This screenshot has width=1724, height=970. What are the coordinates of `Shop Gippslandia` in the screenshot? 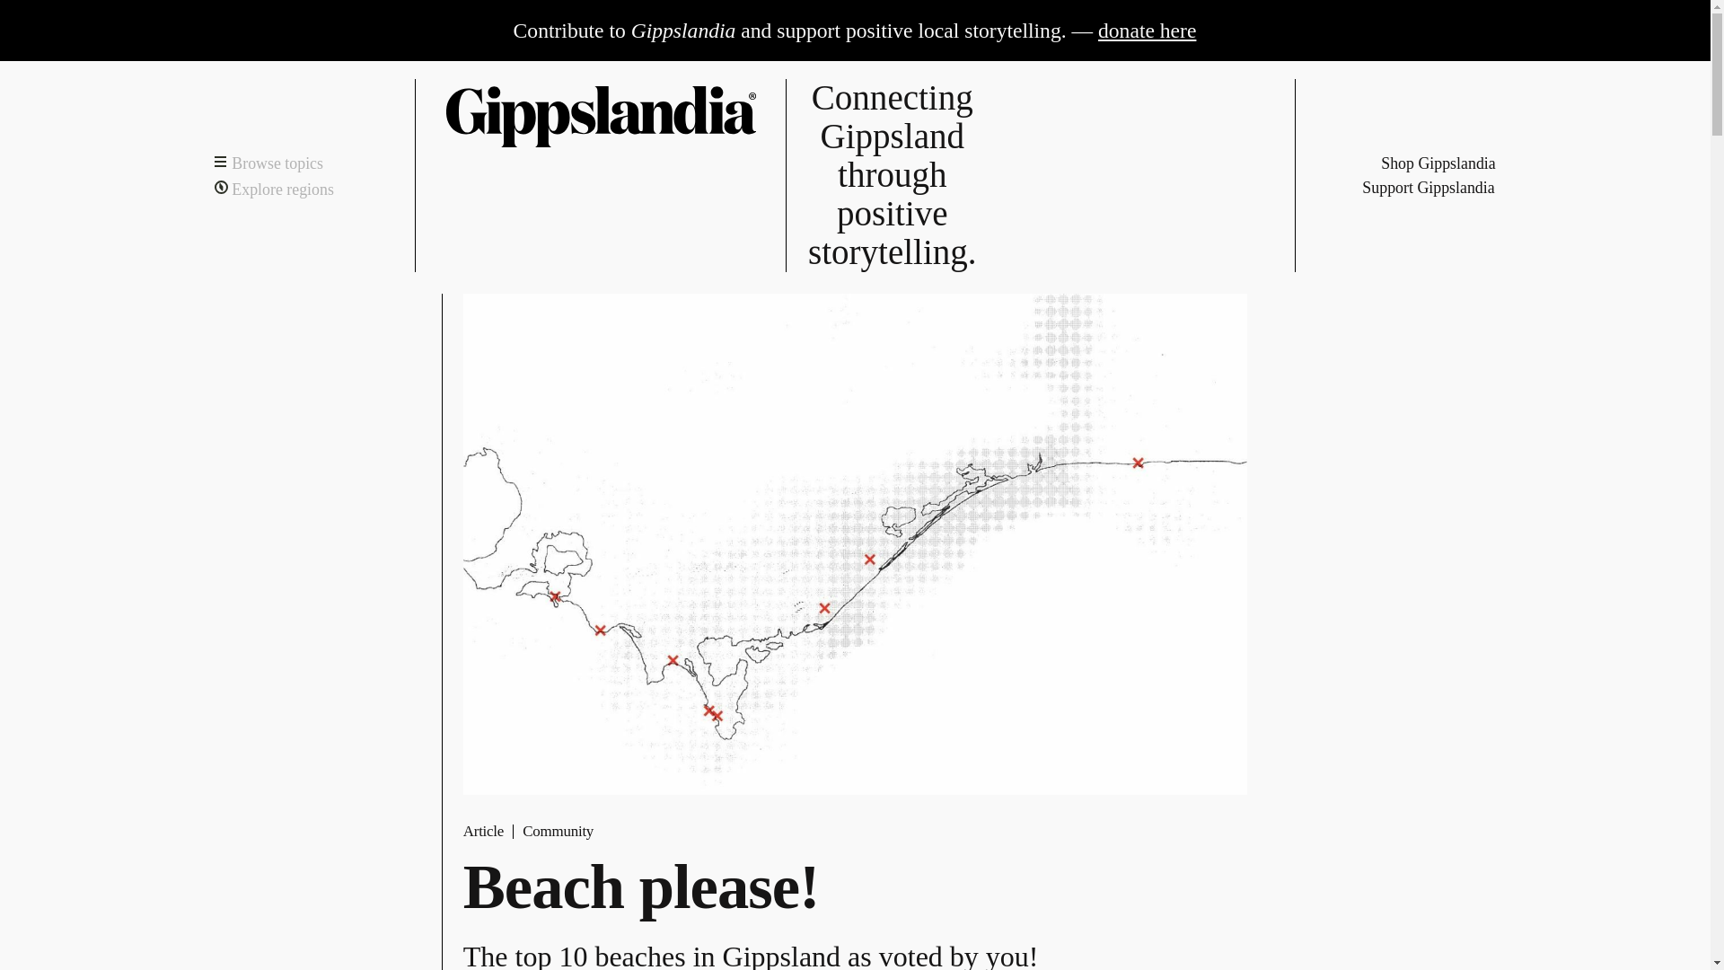 It's located at (1428, 163).